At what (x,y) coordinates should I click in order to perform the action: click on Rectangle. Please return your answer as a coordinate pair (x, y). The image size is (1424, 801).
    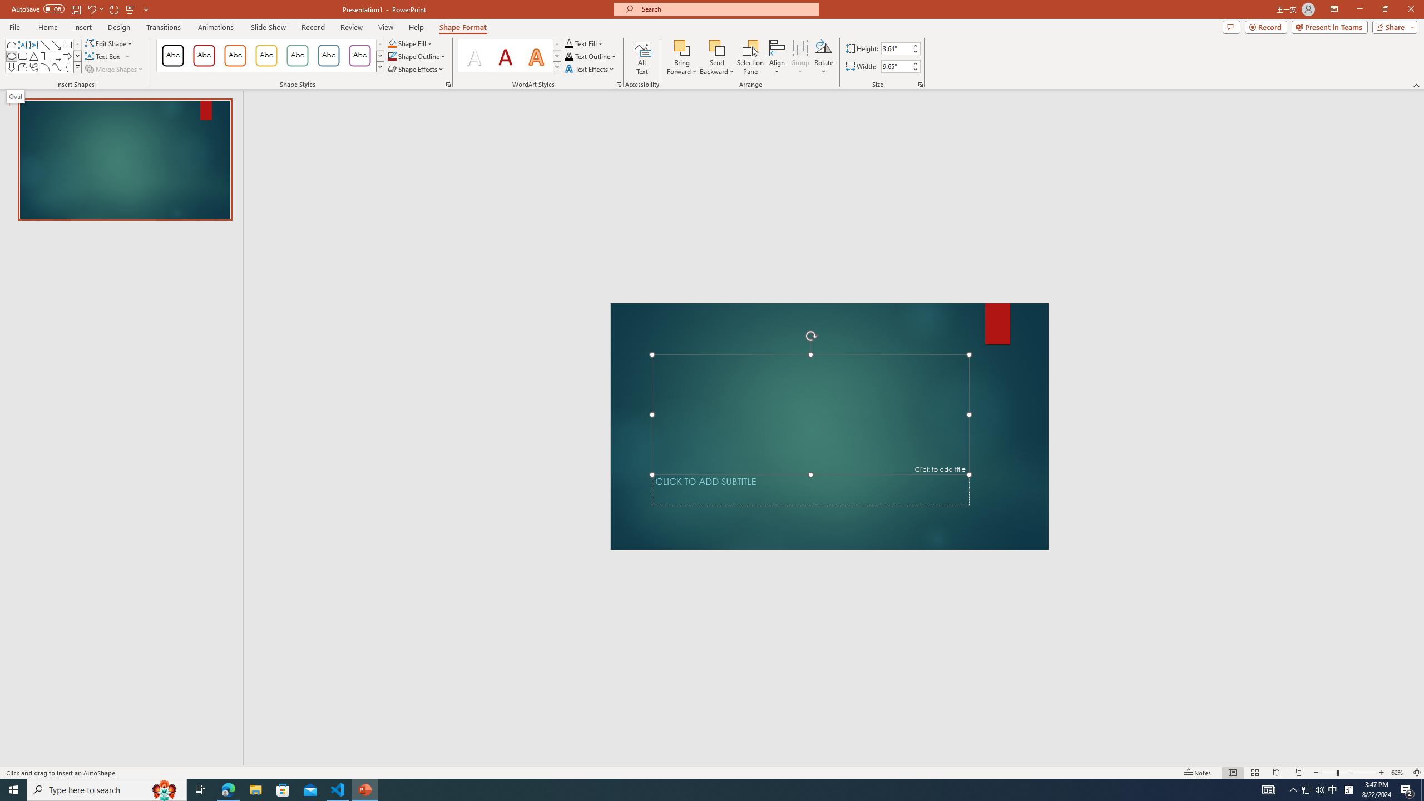
    Looking at the image, I should click on (67, 44).